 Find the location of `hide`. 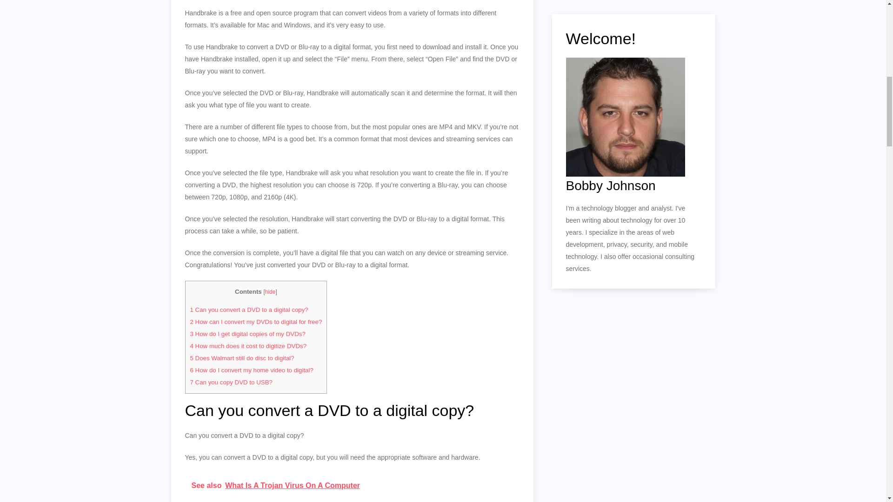

hide is located at coordinates (271, 292).